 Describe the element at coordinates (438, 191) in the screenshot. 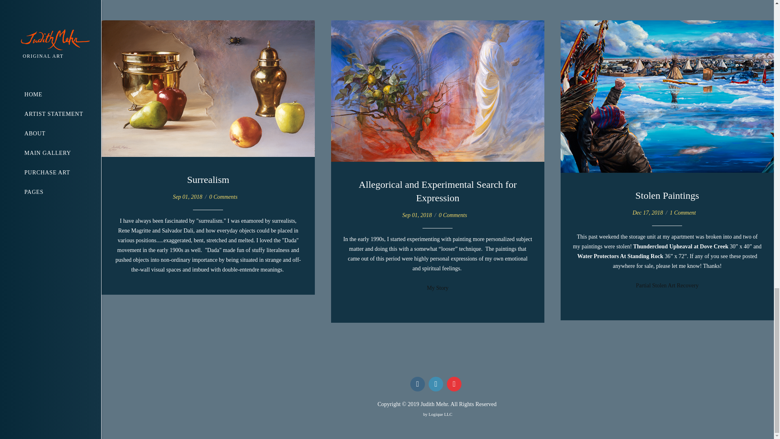

I see `Allegorical and Experimental Search for Expression` at that location.